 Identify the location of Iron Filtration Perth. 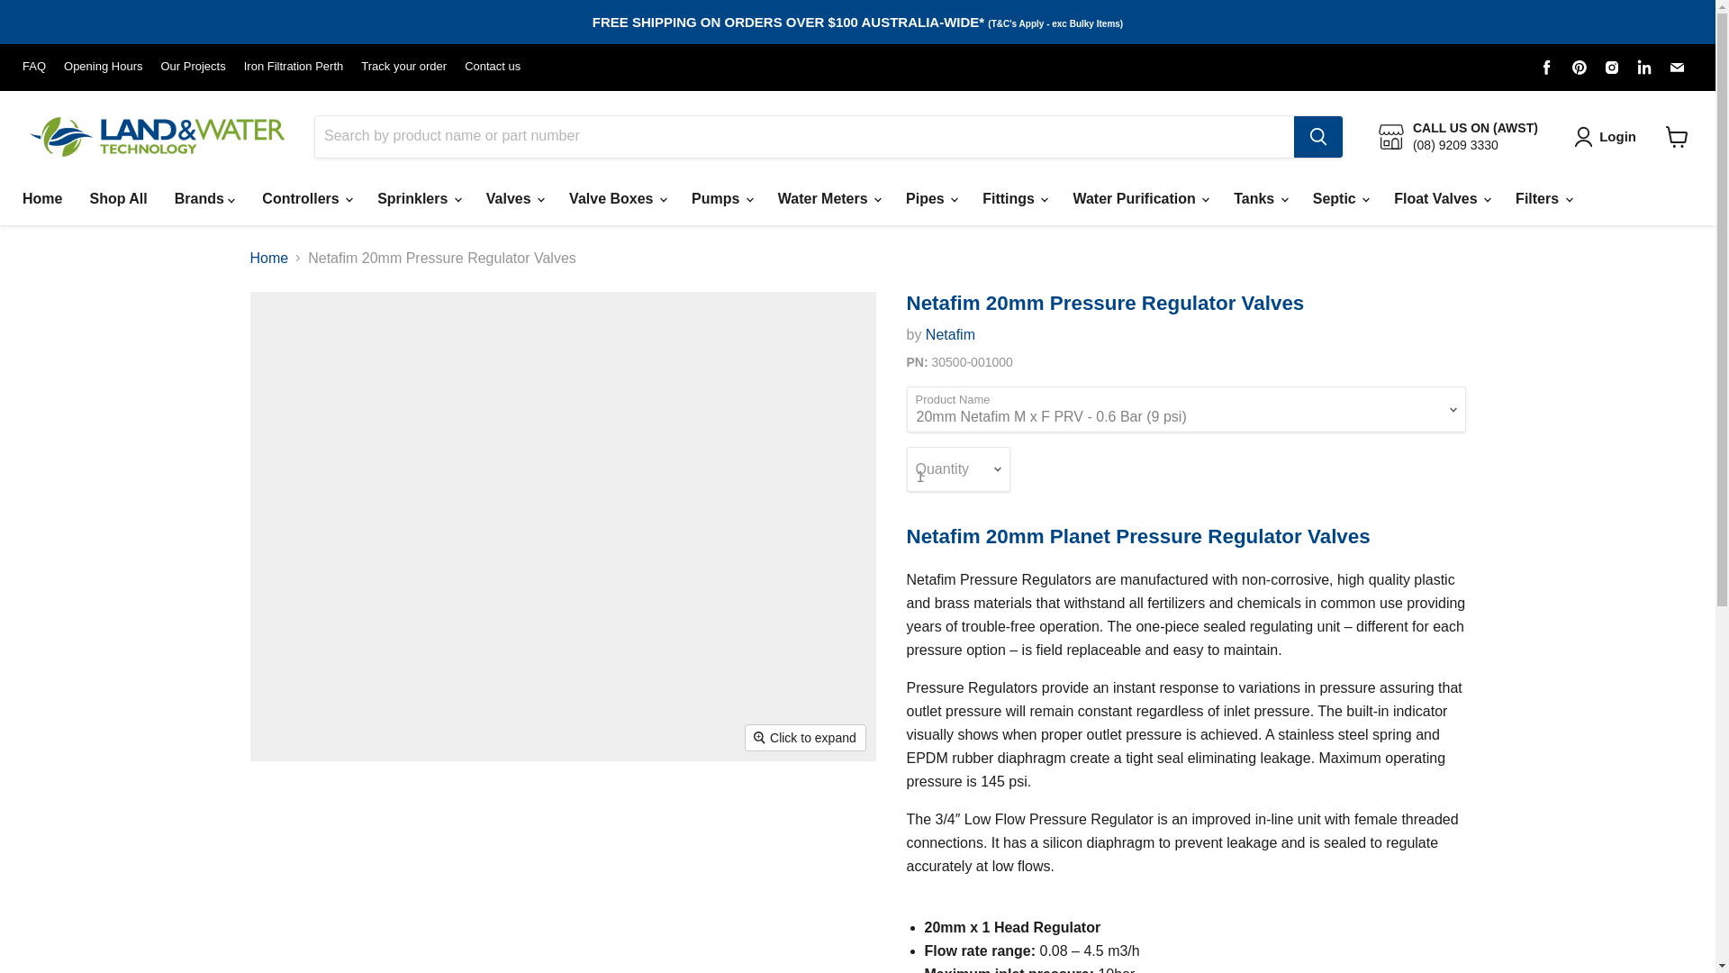
(294, 67).